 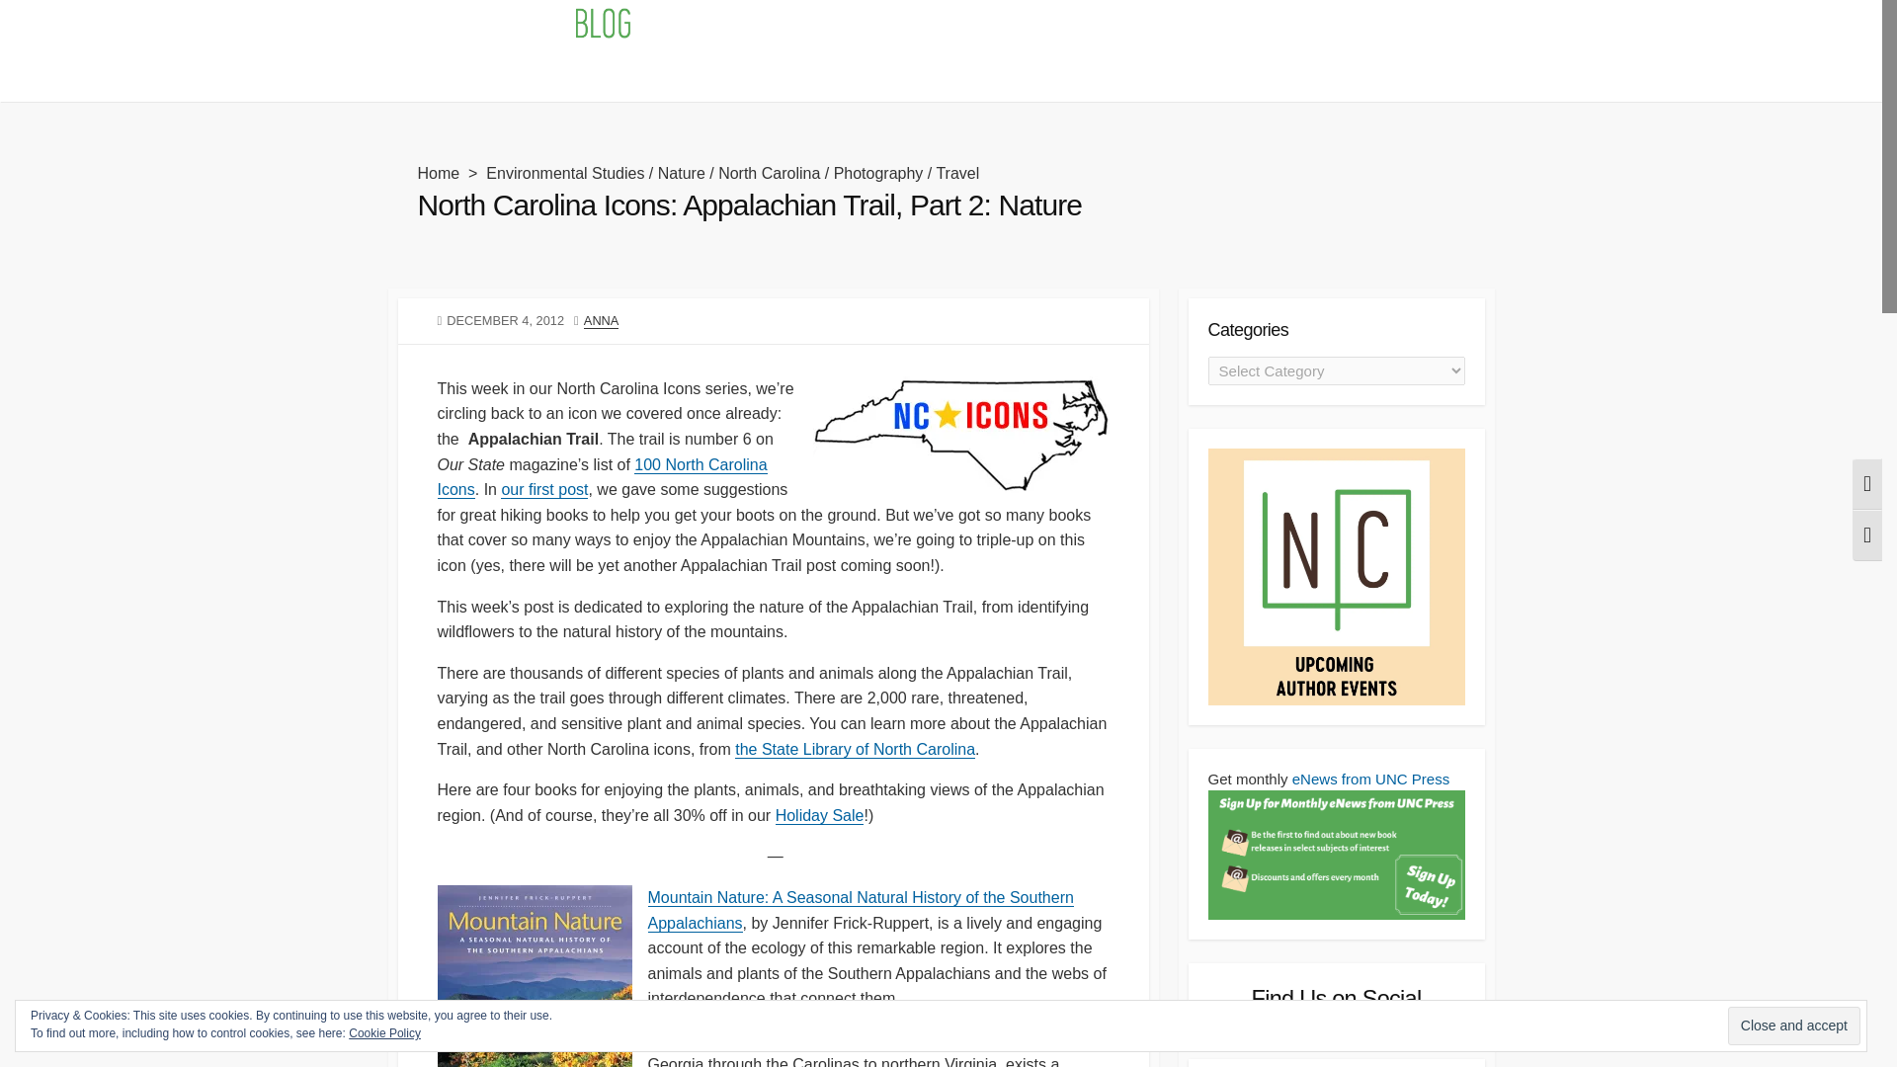 I want to click on Posts by Anna, so click(x=602, y=320).